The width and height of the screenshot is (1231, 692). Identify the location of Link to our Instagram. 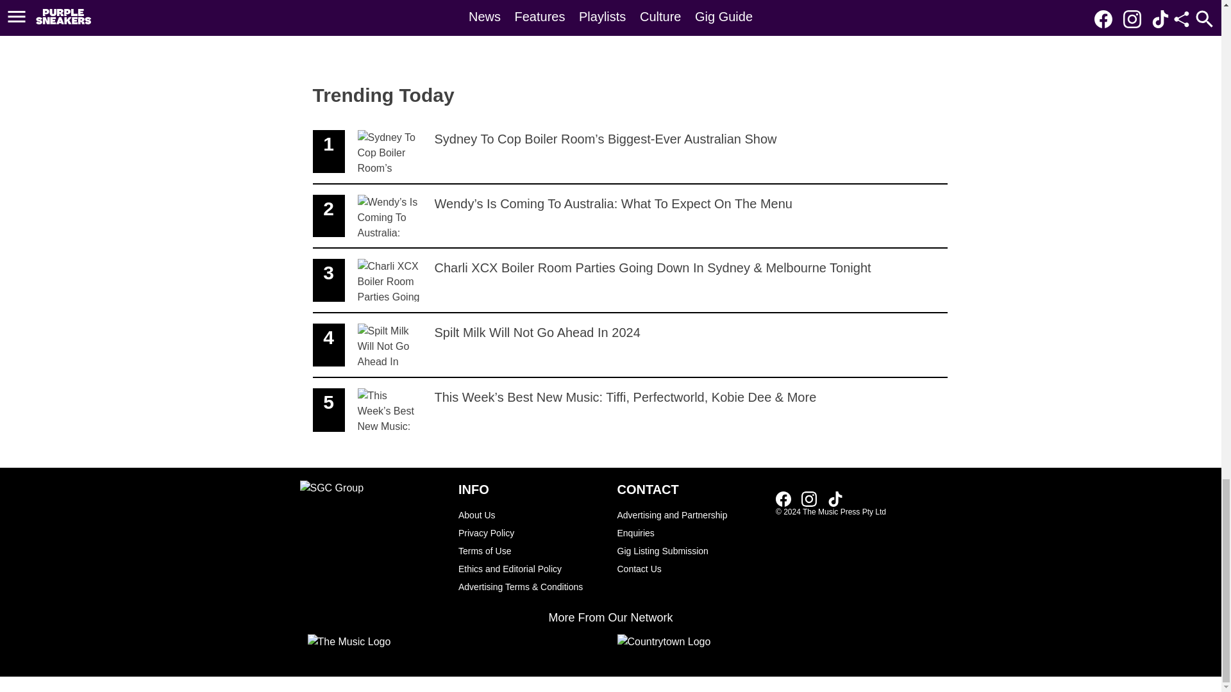
(690, 523).